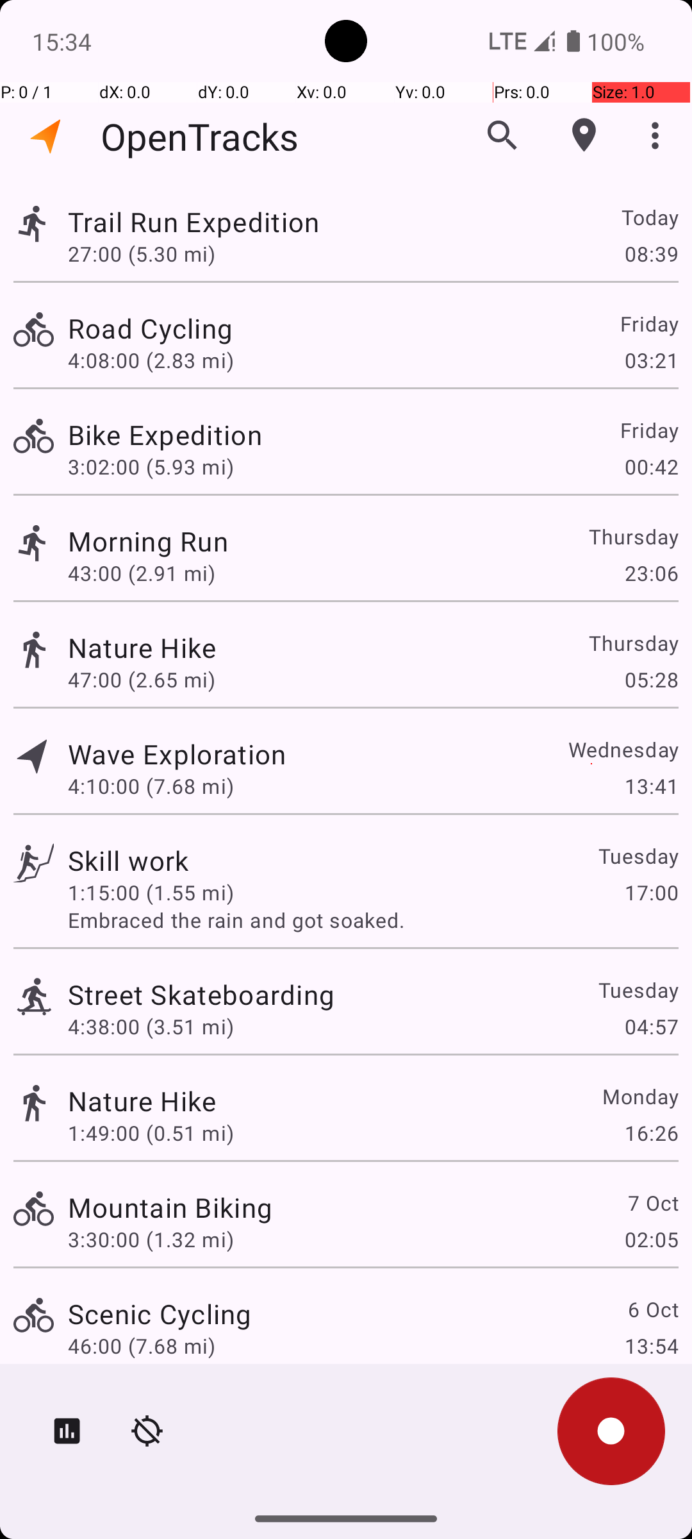 The height and width of the screenshot is (1539, 692). I want to click on 3:30:00 (1.32 mi), so click(151, 1239).